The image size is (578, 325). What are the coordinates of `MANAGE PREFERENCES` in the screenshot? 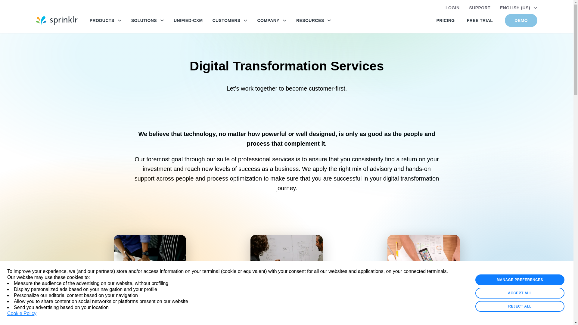 It's located at (520, 280).